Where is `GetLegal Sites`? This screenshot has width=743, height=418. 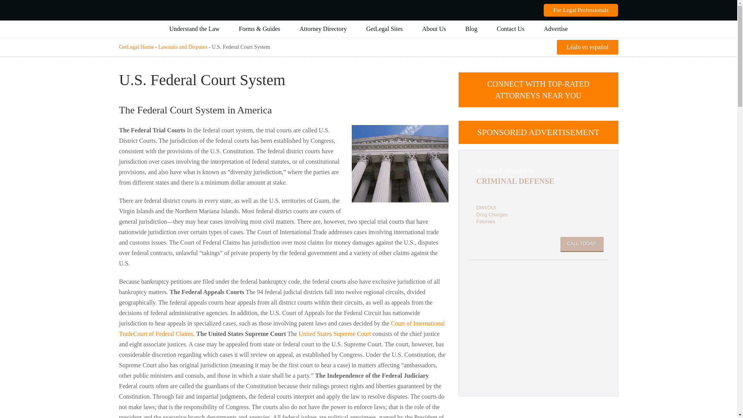 GetLegal Sites is located at coordinates (539, 210).